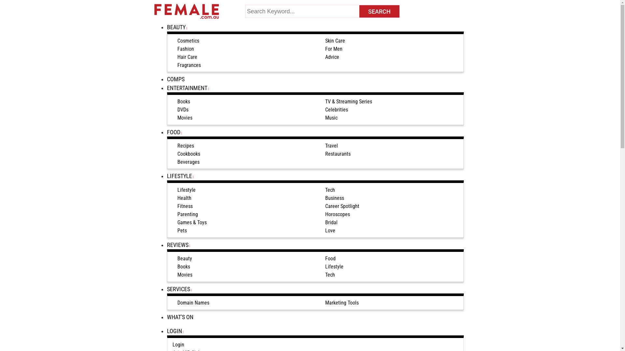  What do you see at coordinates (186, 190) in the screenshot?
I see `Lifestyle` at bounding box center [186, 190].